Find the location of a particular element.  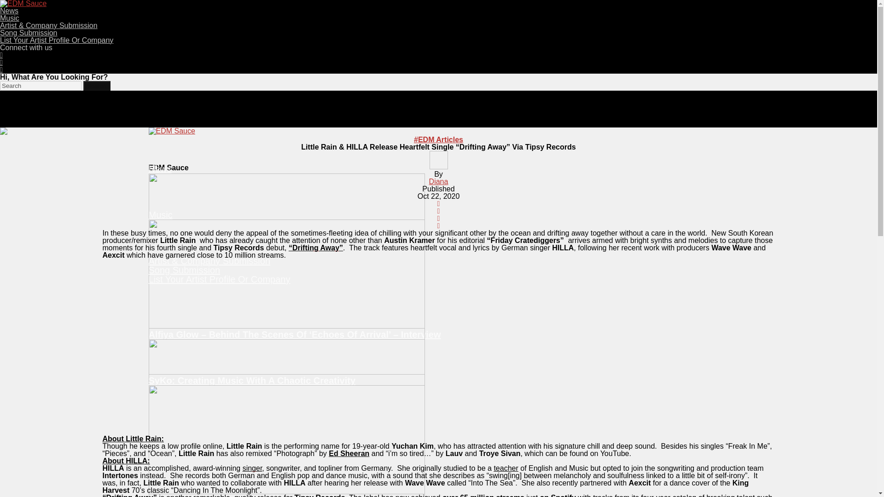

News is located at coordinates (9, 11).